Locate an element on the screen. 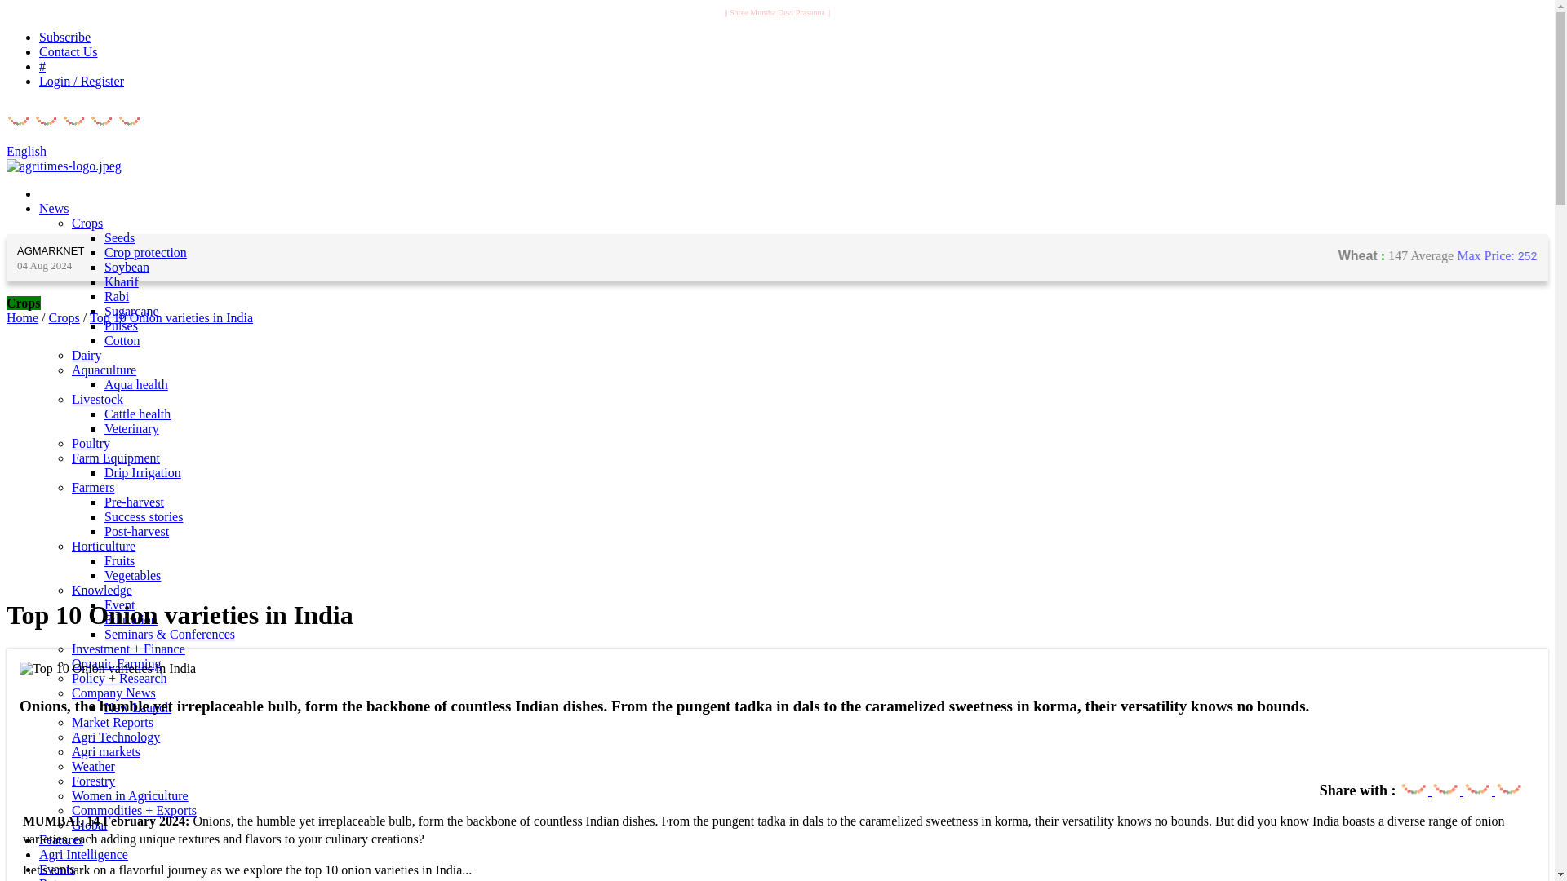  Horticulture is located at coordinates (103, 546).